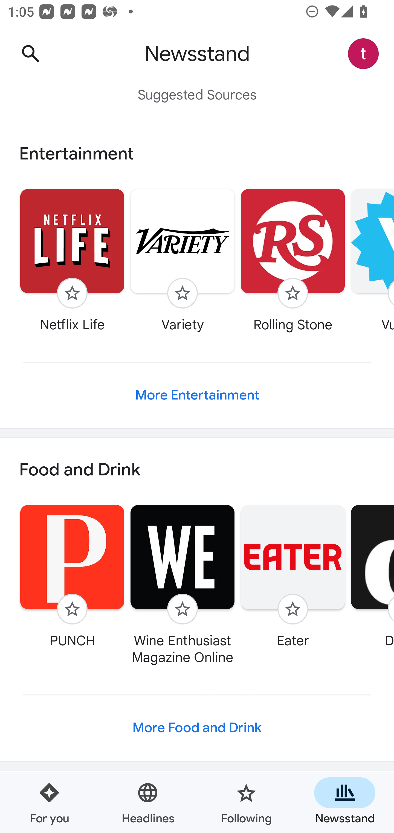  I want to click on Follow, so click(72, 293).